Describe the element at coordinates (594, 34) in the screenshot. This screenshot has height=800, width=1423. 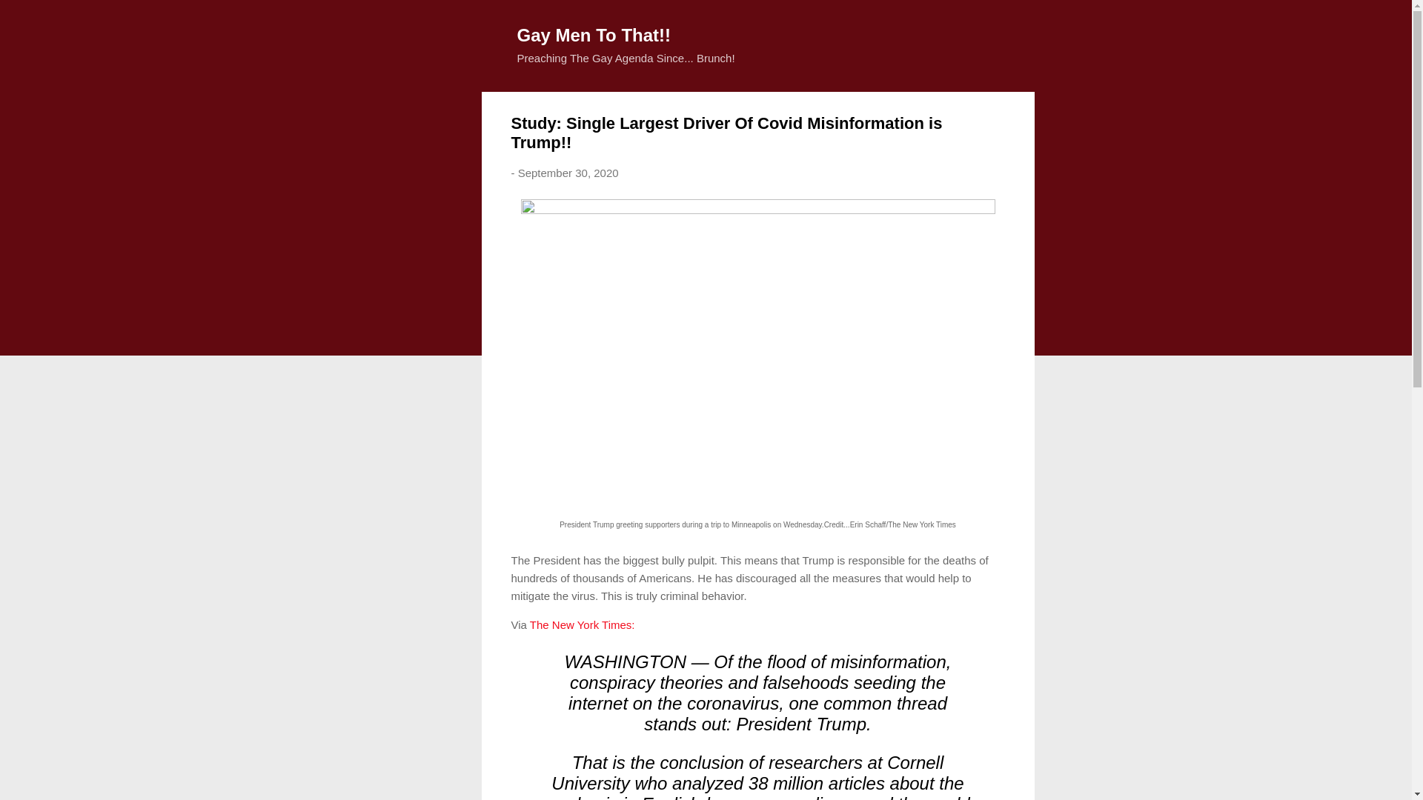
I see `Gay Men To That!!` at that location.